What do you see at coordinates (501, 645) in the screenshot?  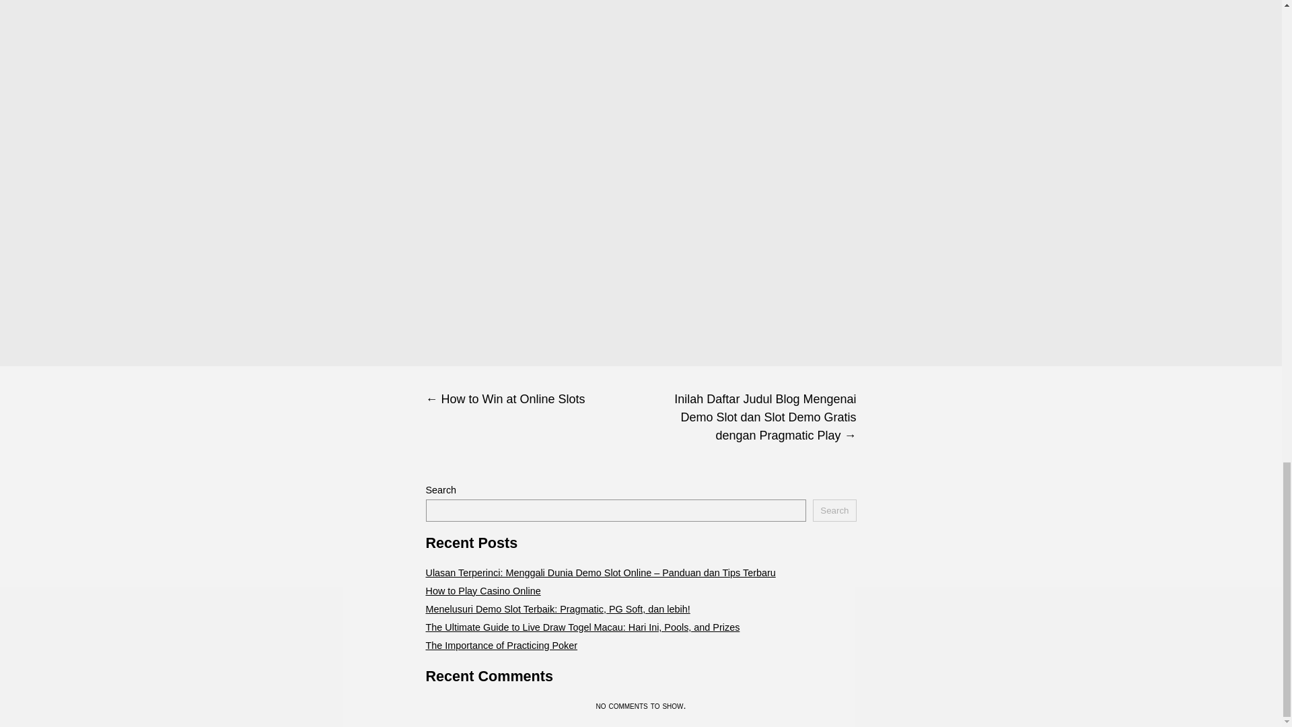 I see `The Importance of Practicing Poker` at bounding box center [501, 645].